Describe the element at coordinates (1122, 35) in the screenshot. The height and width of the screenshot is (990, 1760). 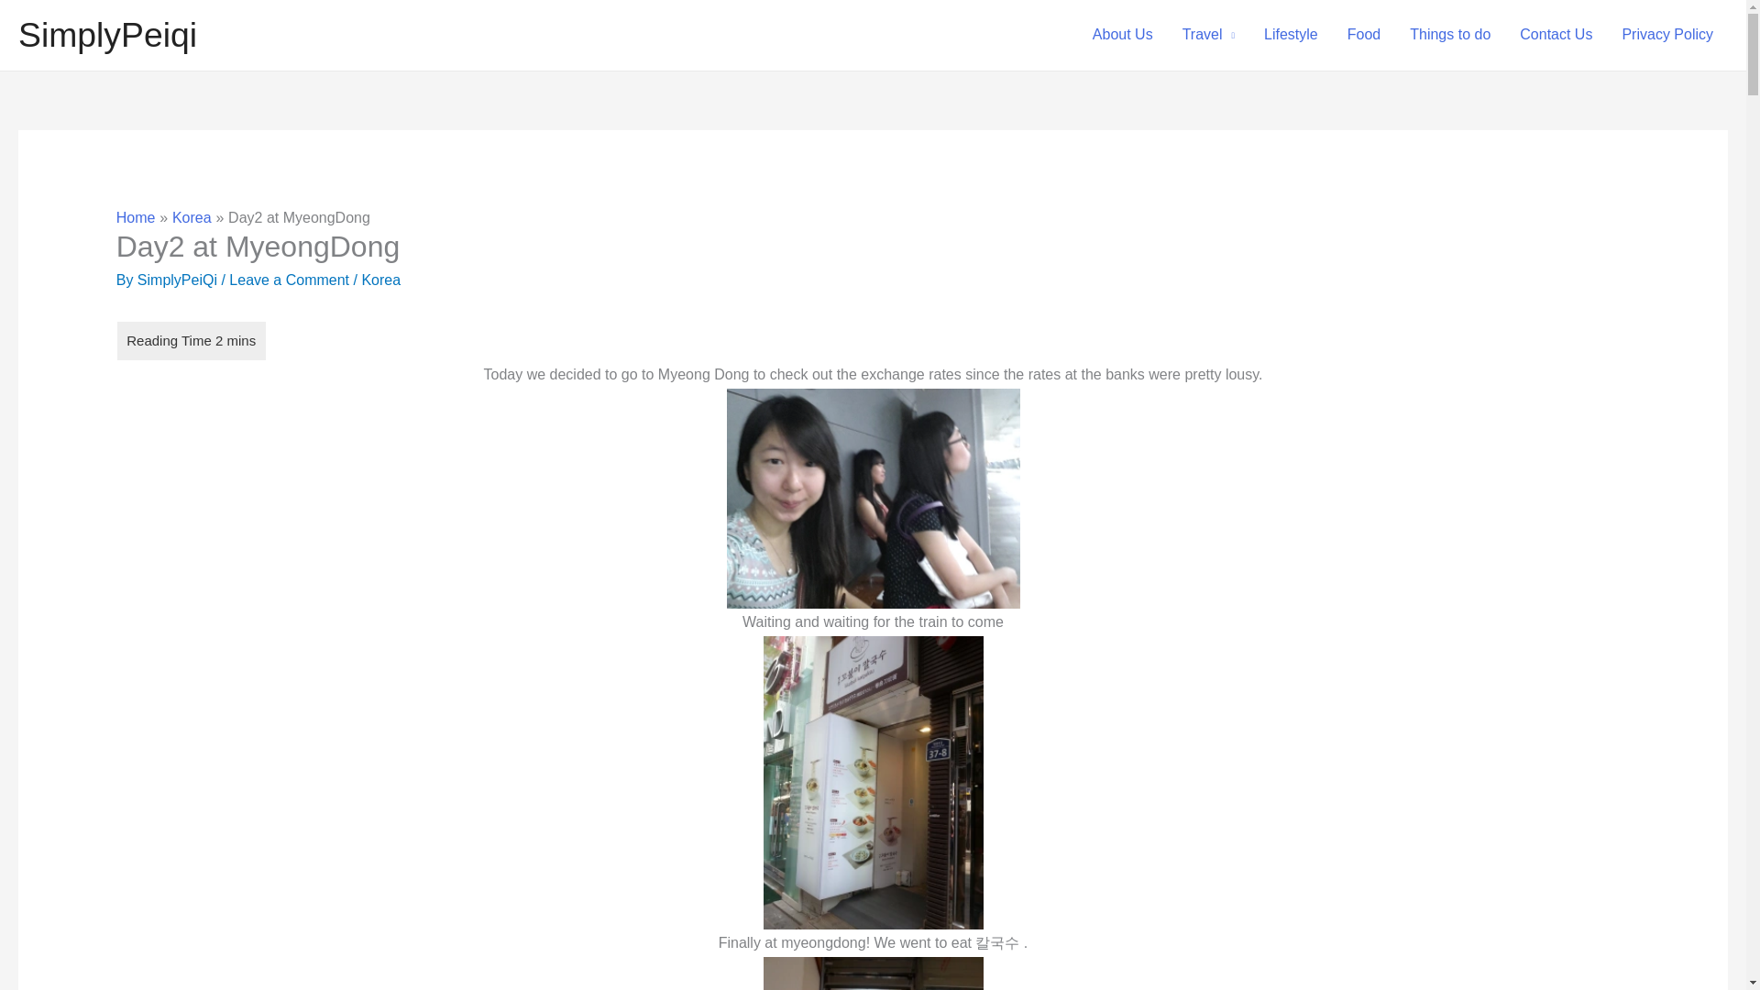
I see `About Us` at that location.